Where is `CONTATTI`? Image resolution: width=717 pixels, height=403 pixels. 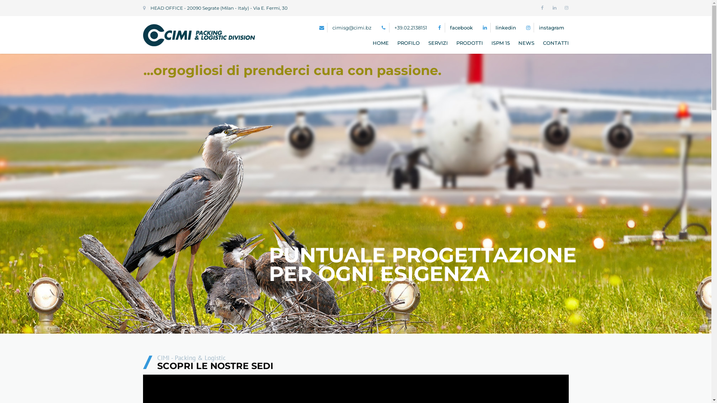 CONTATTI is located at coordinates (554, 43).